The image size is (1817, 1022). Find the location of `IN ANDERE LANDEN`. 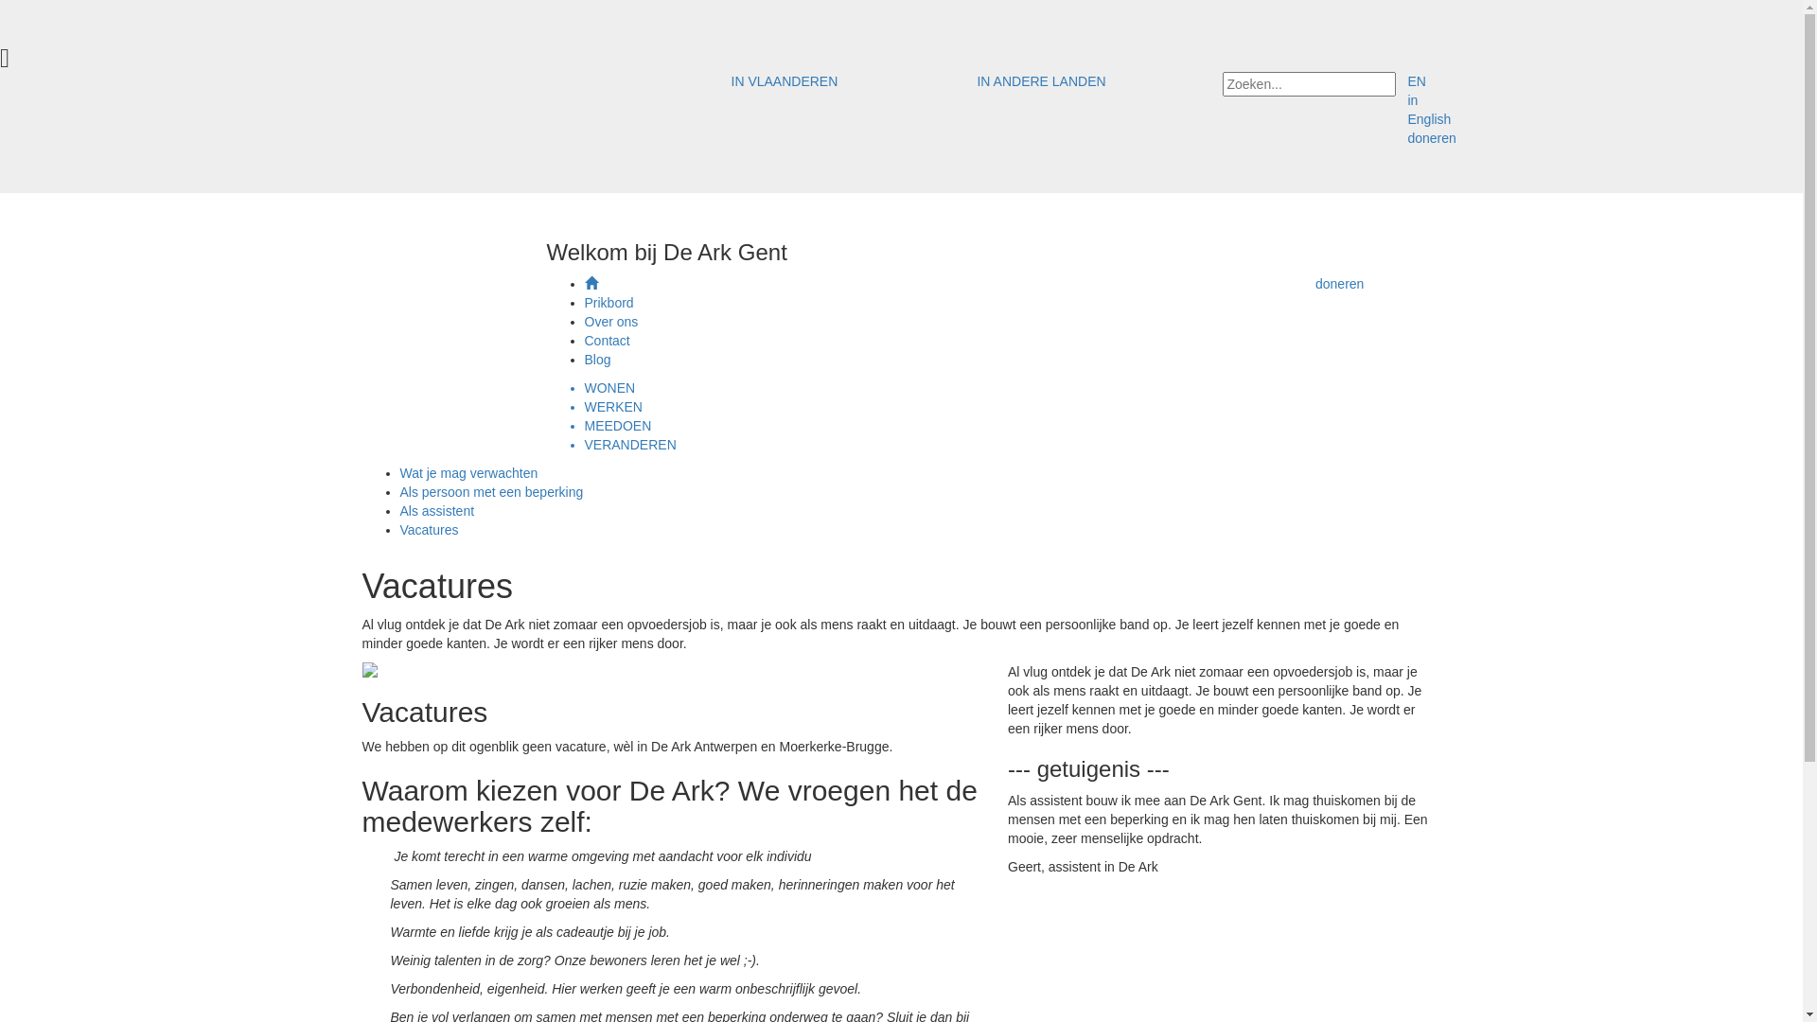

IN ANDERE LANDEN is located at coordinates (1041, 81).